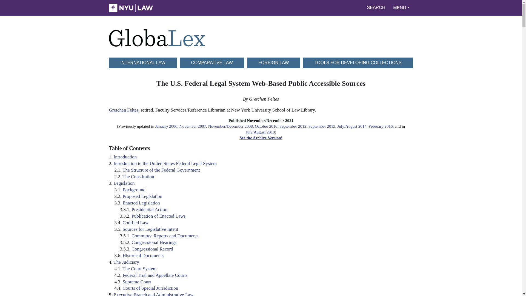 Image resolution: width=526 pixels, height=296 pixels. What do you see at coordinates (125, 157) in the screenshot?
I see `Introduction` at bounding box center [125, 157].